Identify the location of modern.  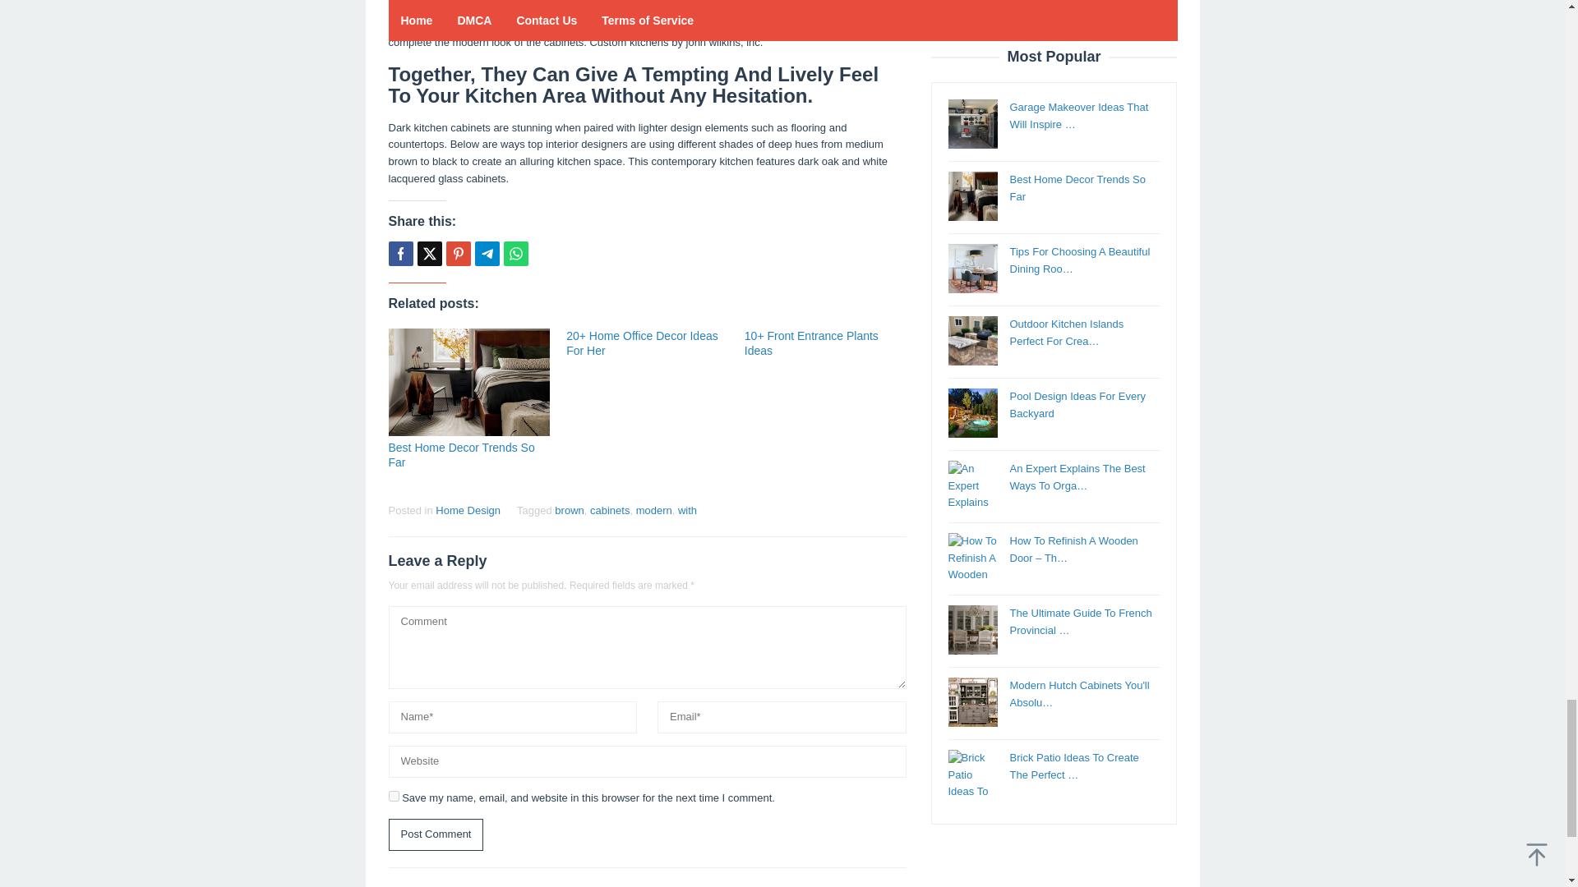
(653, 510).